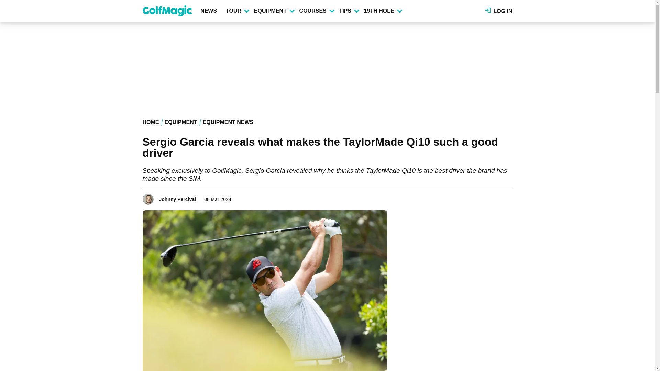 This screenshot has height=371, width=660. Describe the element at coordinates (210, 11) in the screenshot. I see `NEWS` at that location.